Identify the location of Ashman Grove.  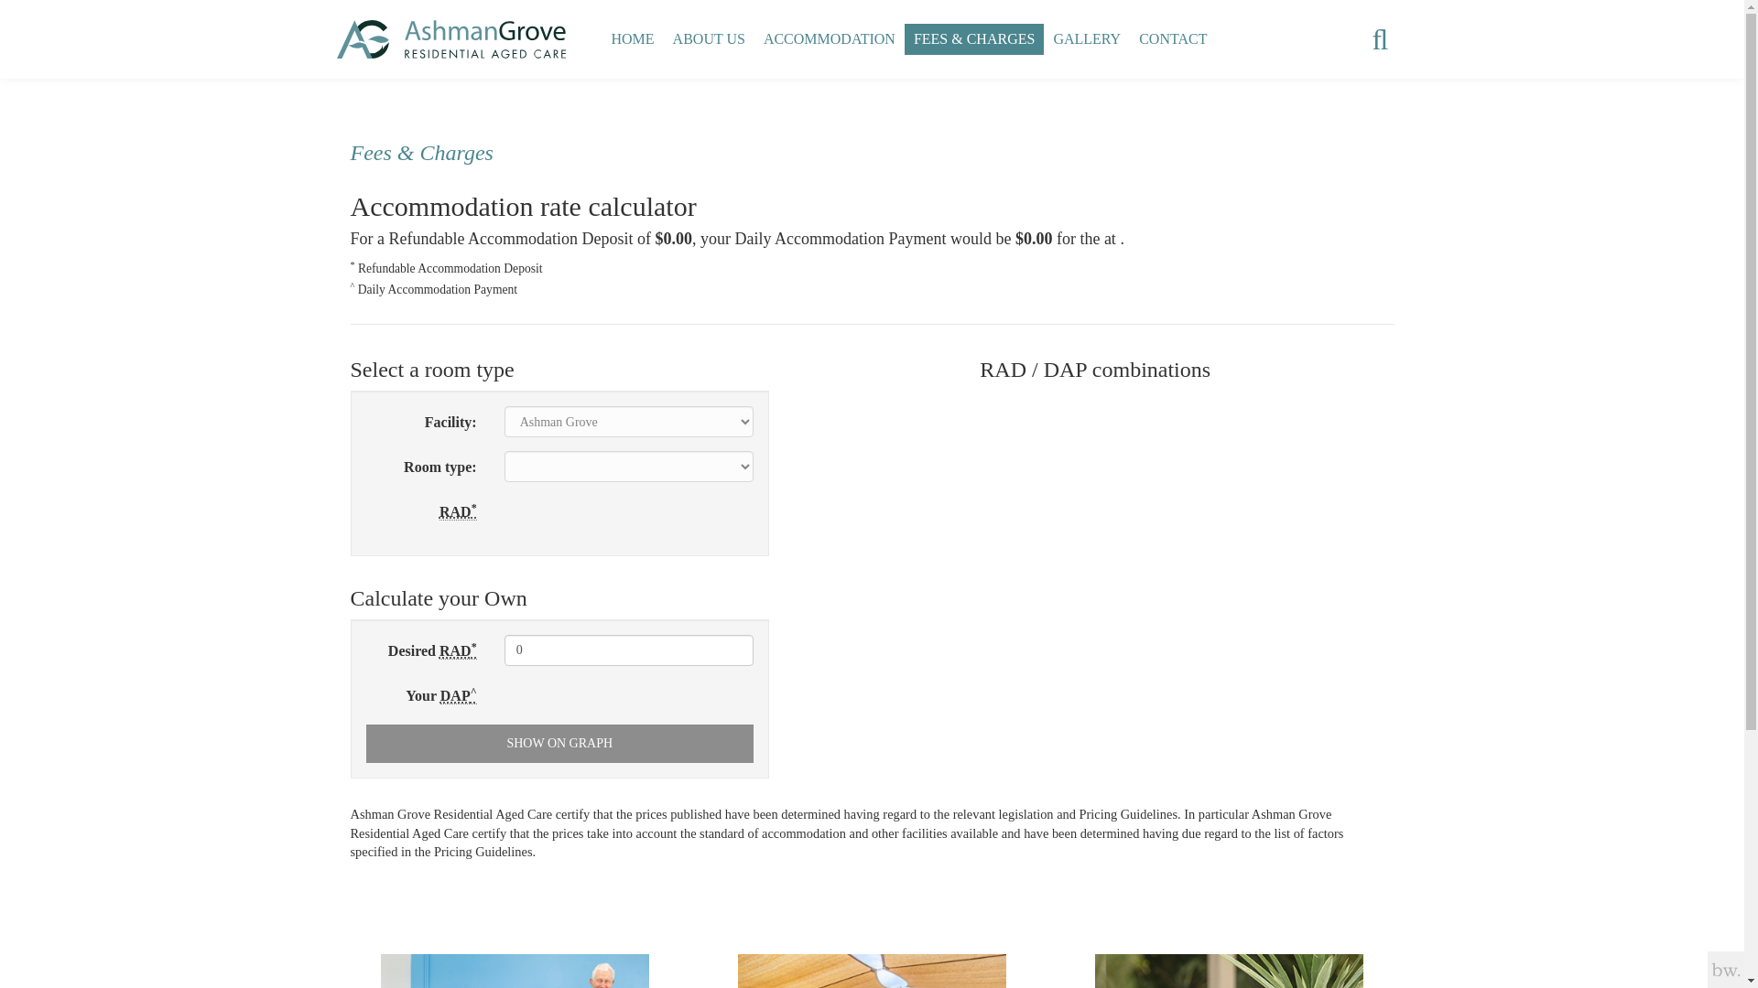
(634, 38).